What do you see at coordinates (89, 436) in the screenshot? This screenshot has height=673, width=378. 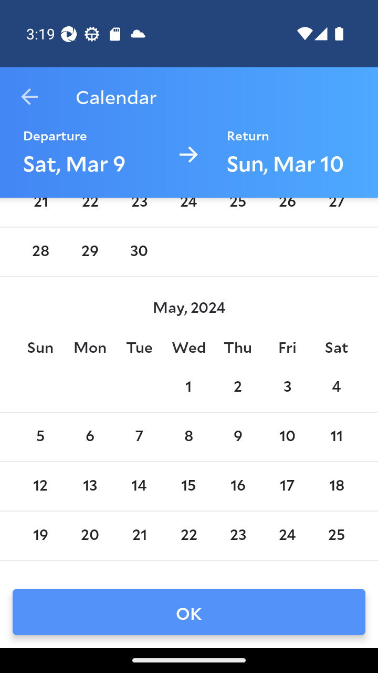 I see `6` at bounding box center [89, 436].